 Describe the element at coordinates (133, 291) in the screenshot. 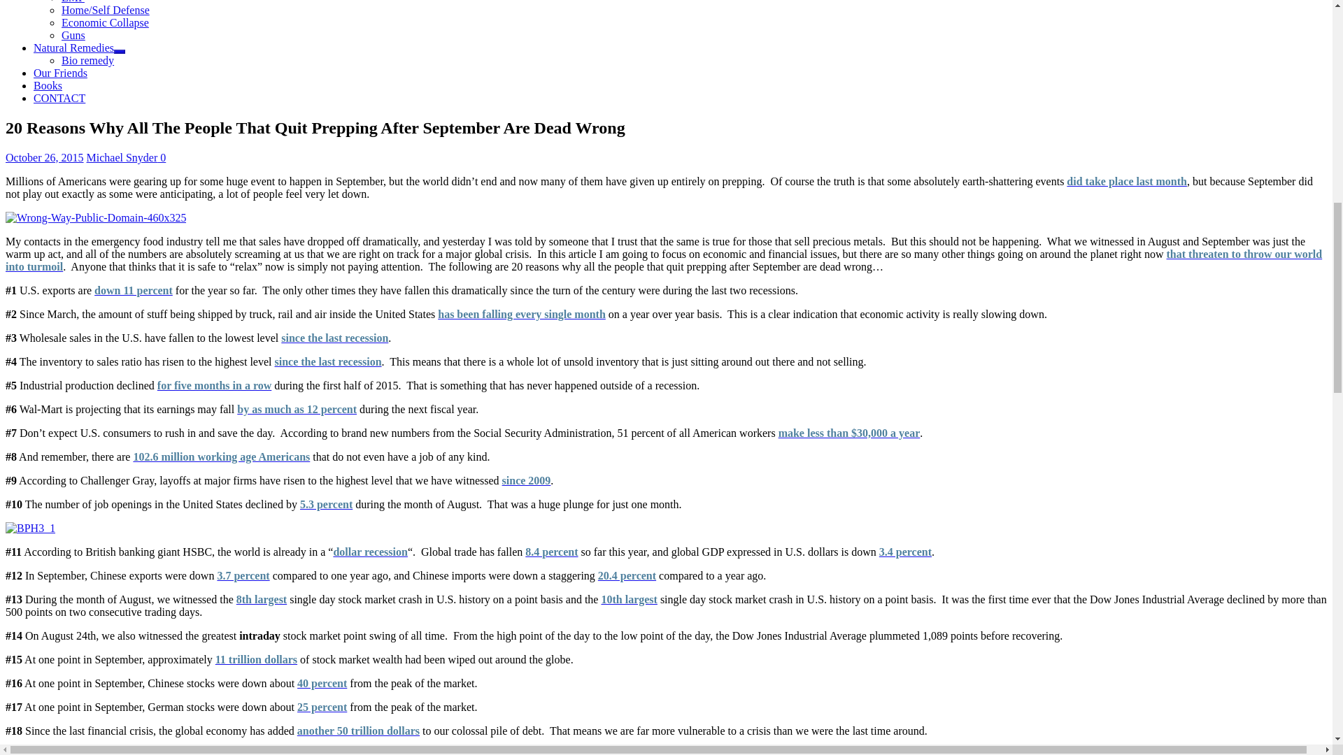

I see `down 11 percent` at that location.